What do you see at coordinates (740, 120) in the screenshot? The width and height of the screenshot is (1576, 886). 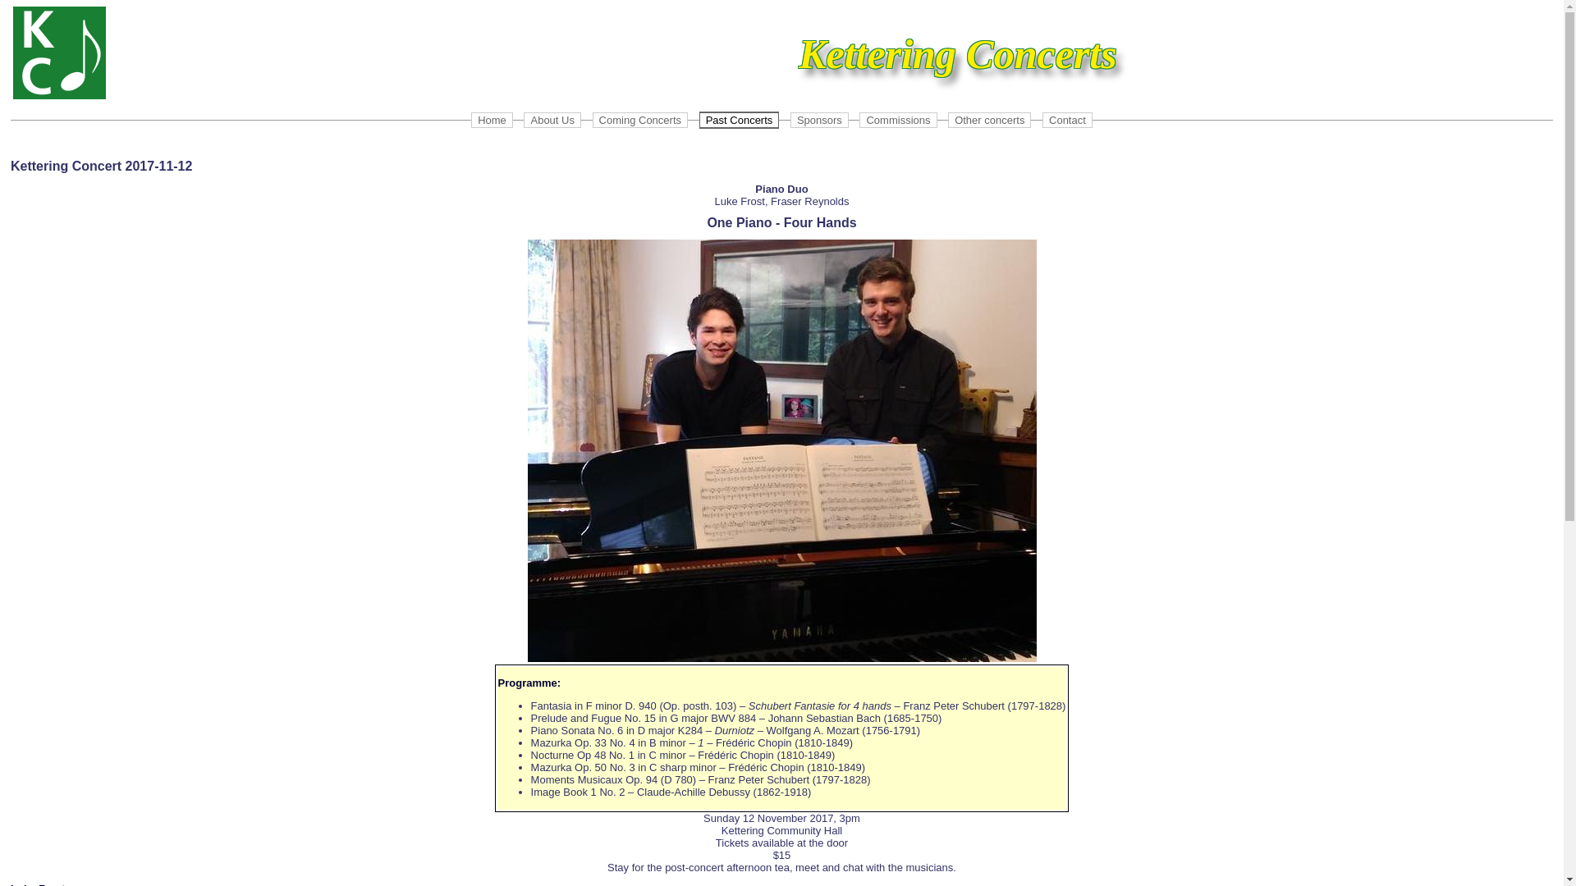 I see `Past Concerts` at bounding box center [740, 120].